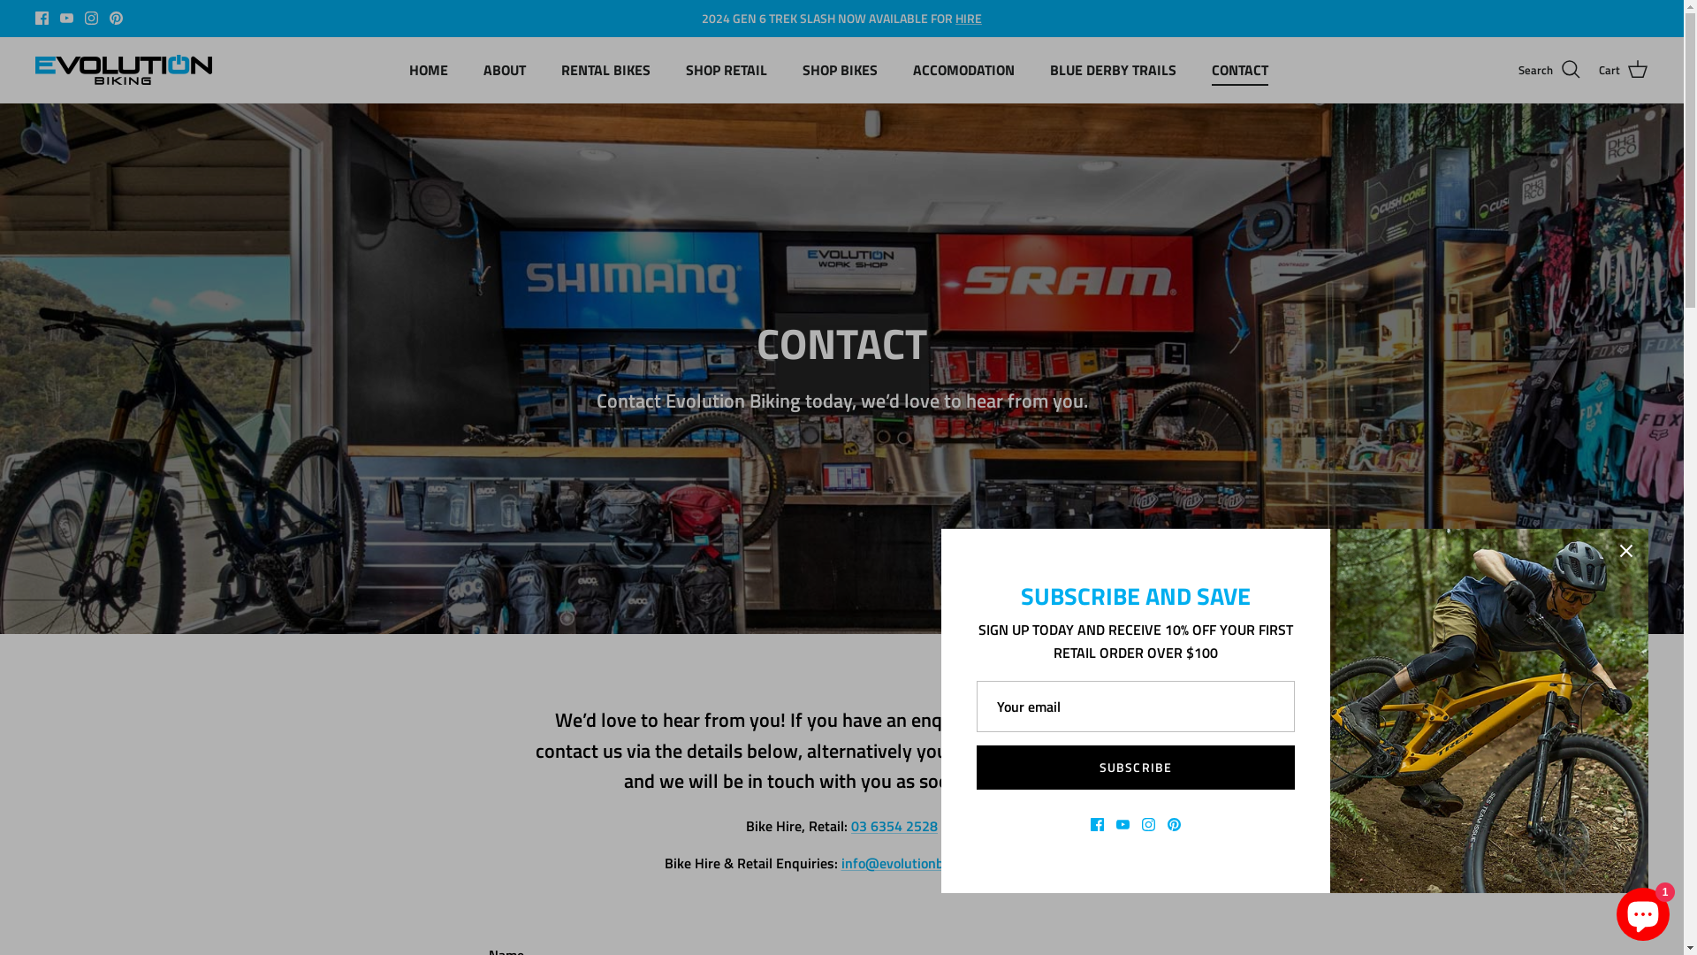 Image resolution: width=1697 pixels, height=955 pixels. Describe the element at coordinates (727, 70) in the screenshot. I see `SHOP RETAIL` at that location.